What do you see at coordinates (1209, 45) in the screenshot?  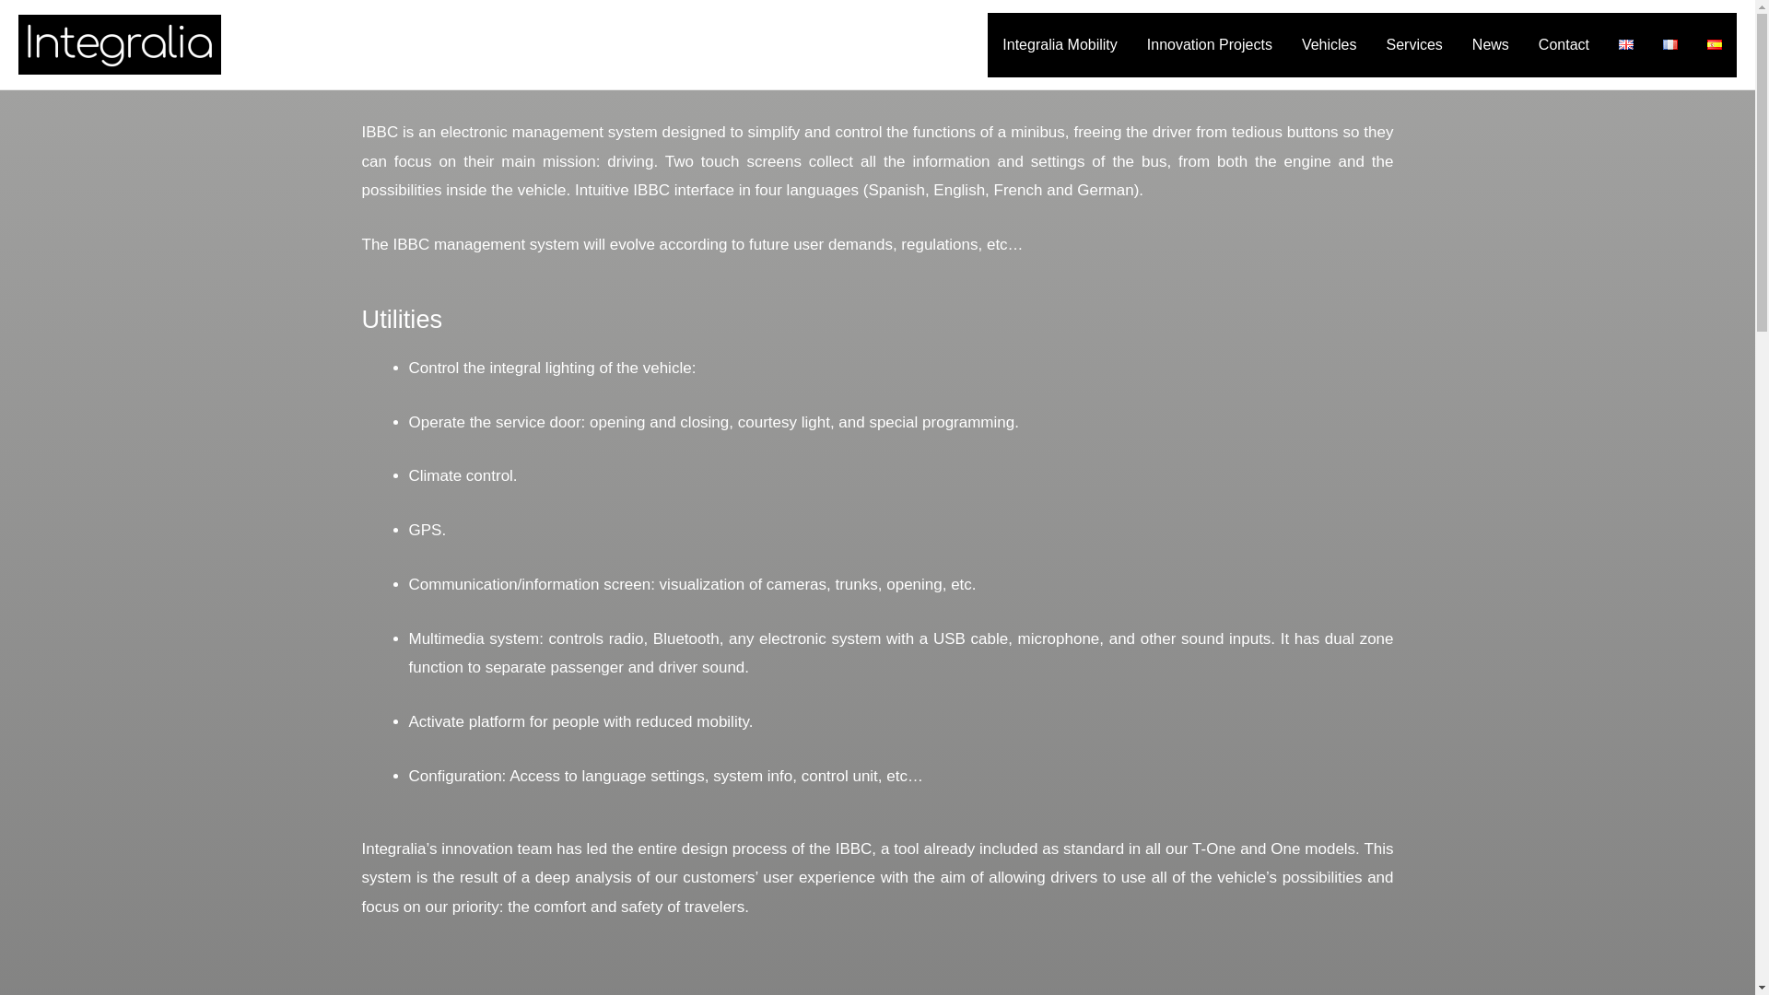 I see `Innovation Projects` at bounding box center [1209, 45].